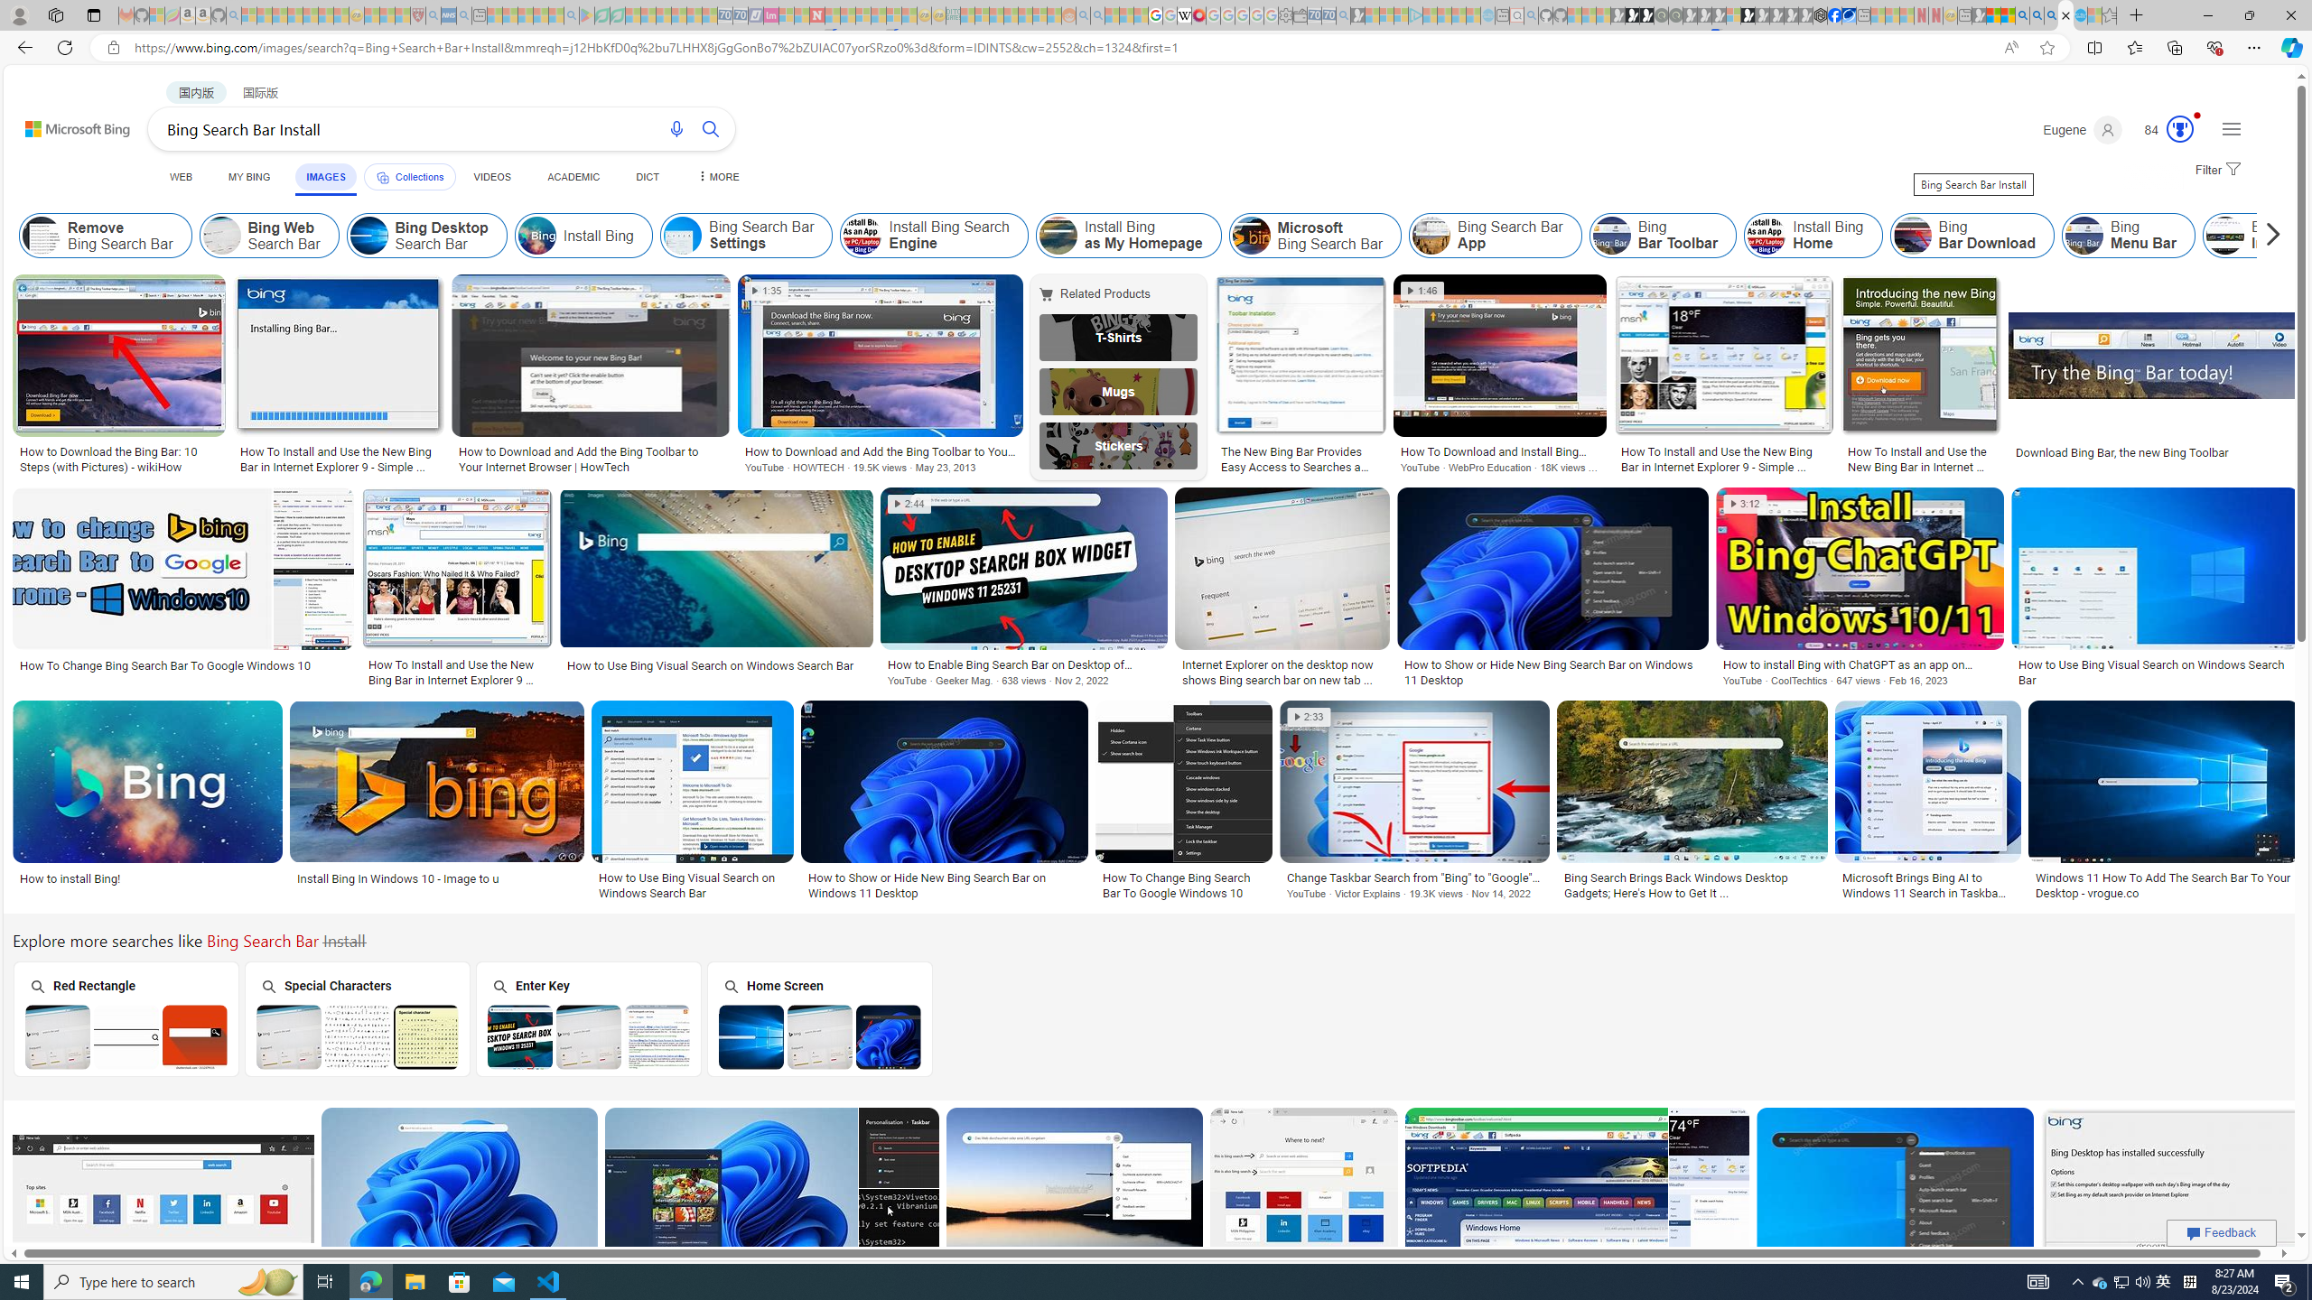 This screenshot has width=2312, height=1300. Describe the element at coordinates (573, 177) in the screenshot. I see `ACADEMIC` at that location.